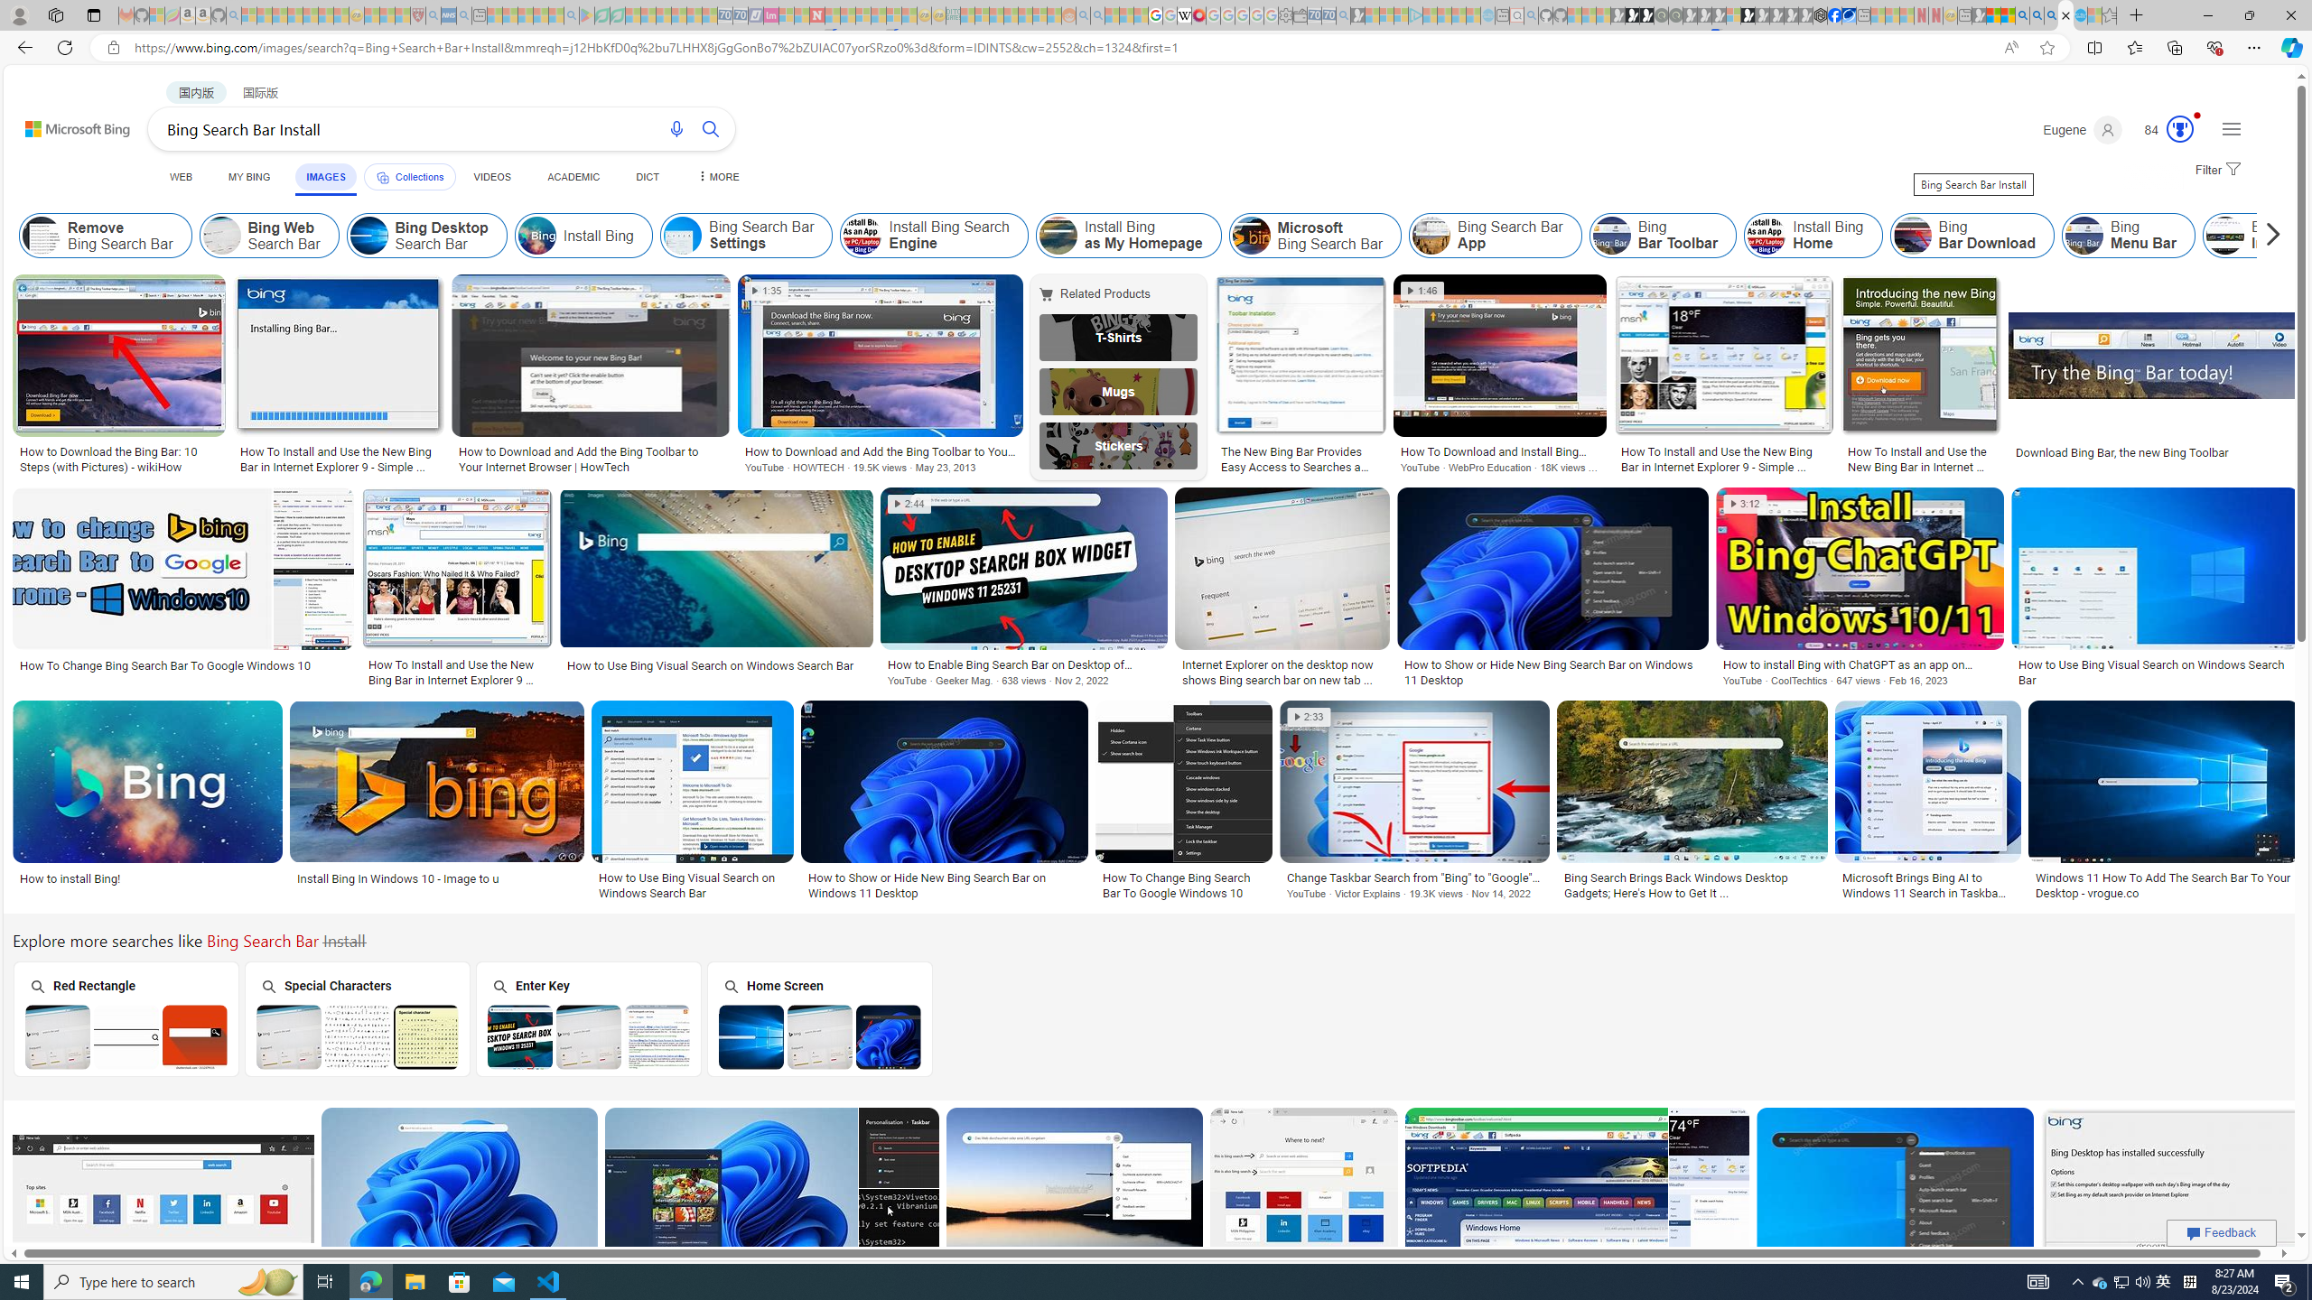 This screenshot has width=2312, height=1300. Describe the element at coordinates (573, 177) in the screenshot. I see `ACADEMIC` at that location.